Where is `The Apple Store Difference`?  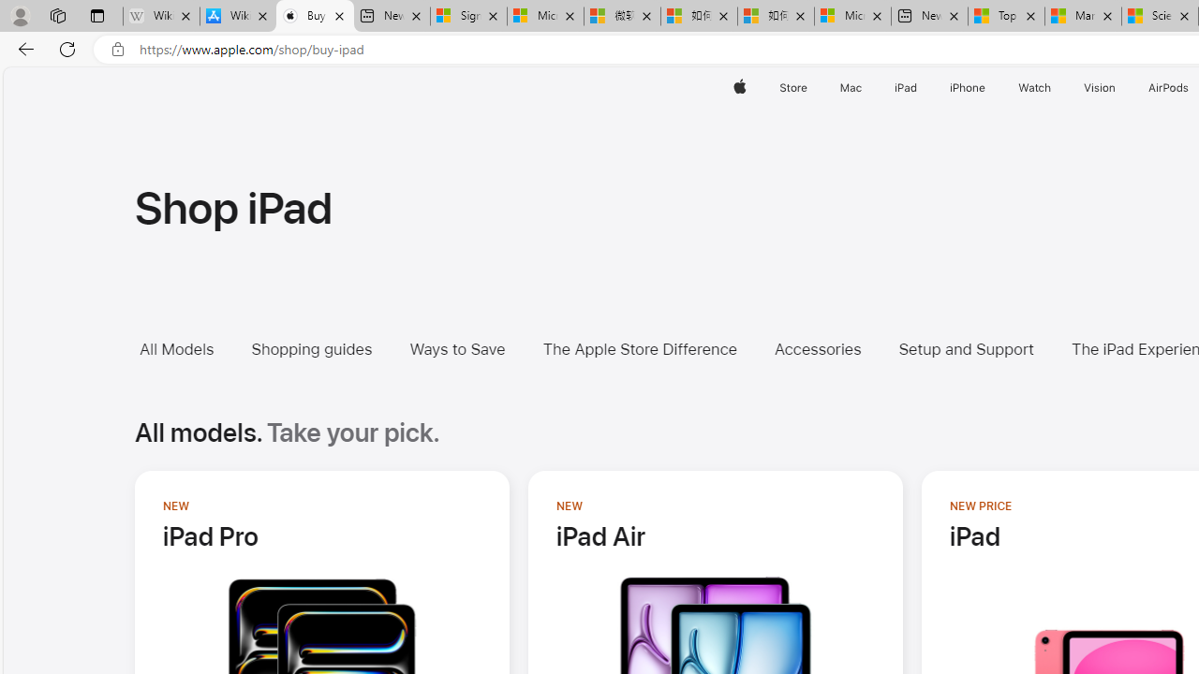
The Apple Store Difference is located at coordinates (653, 348).